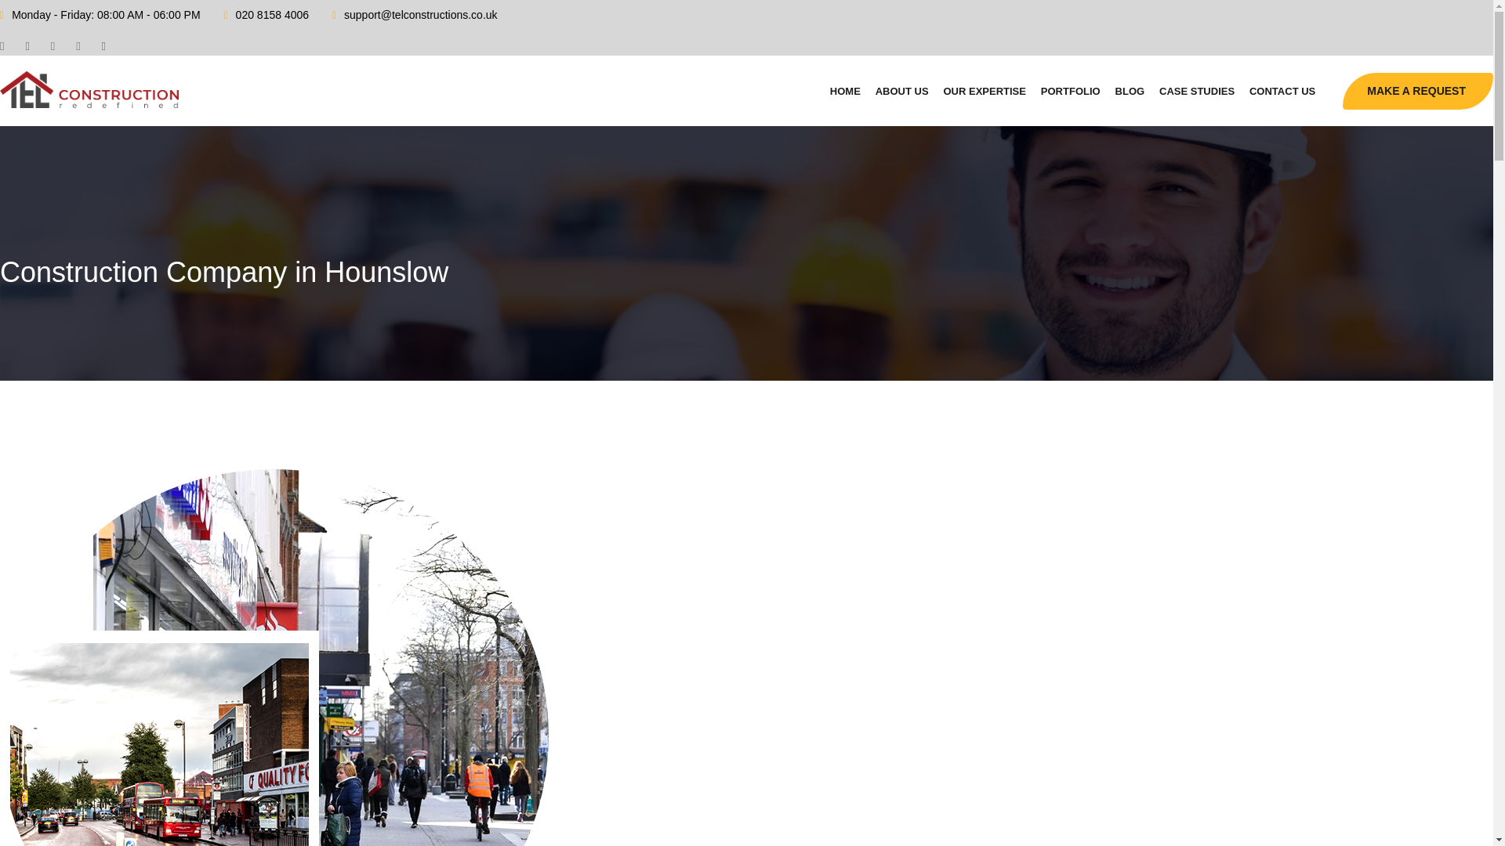  Describe the element at coordinates (984, 91) in the screenshot. I see `OUR EXPERTISE` at that location.